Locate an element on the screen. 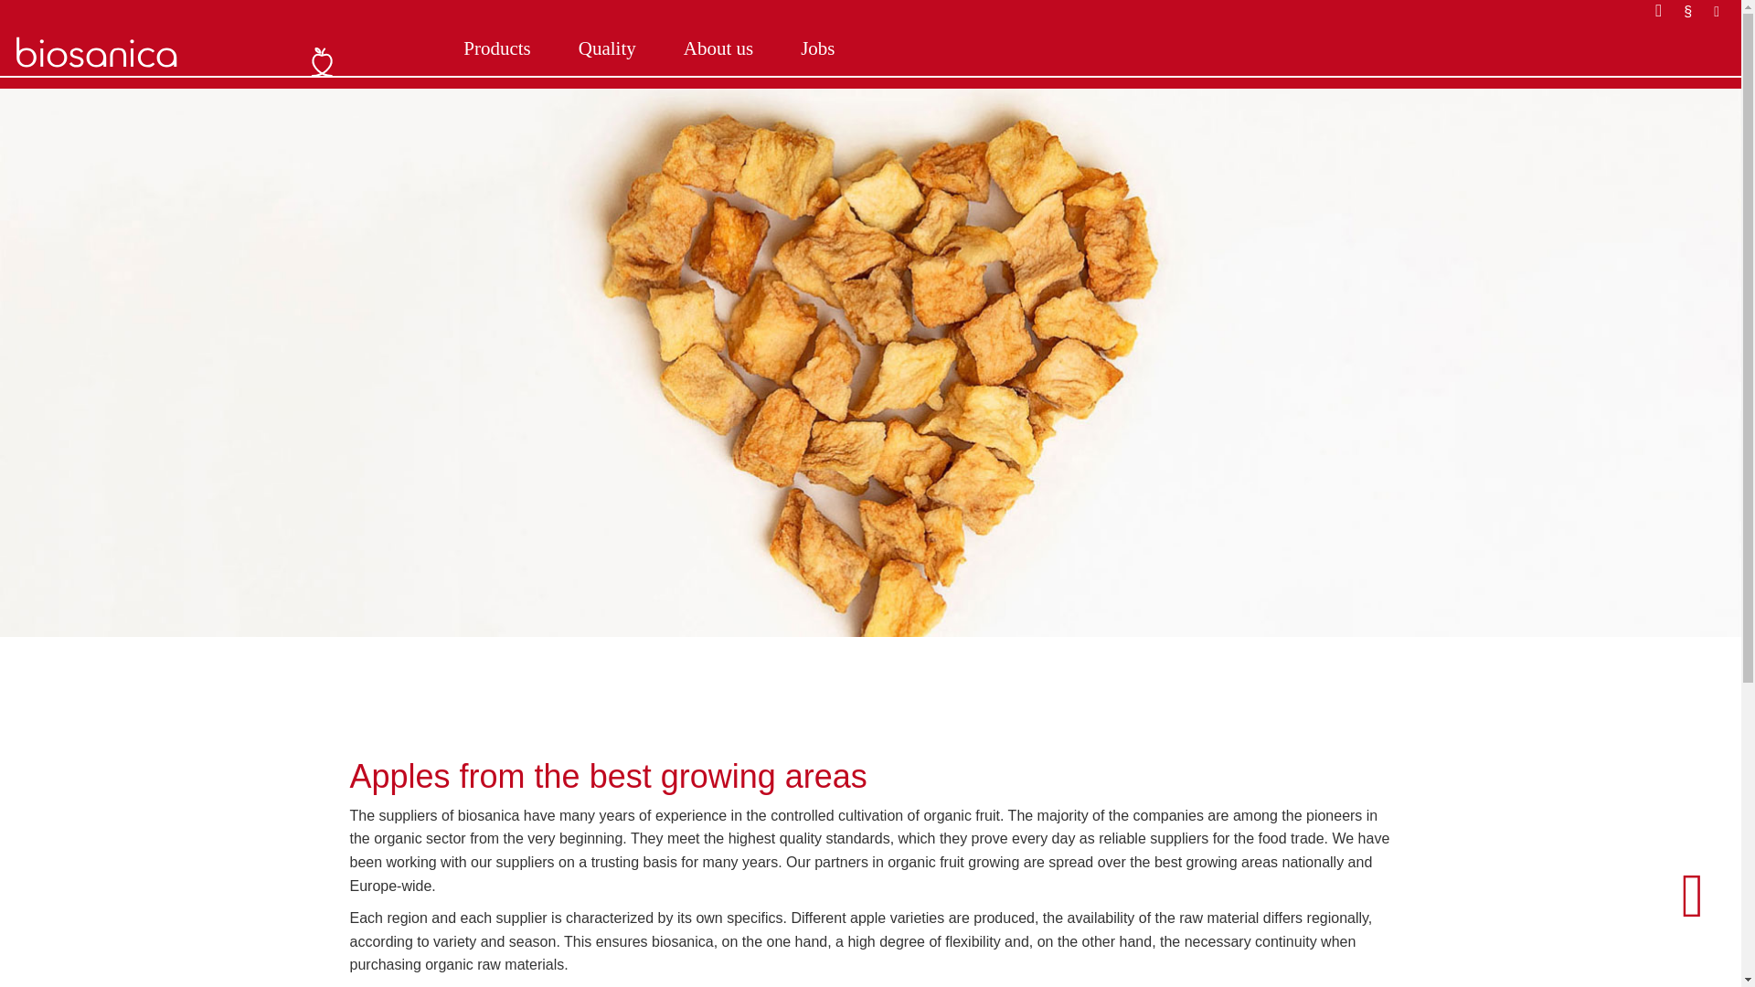 The image size is (1755, 987). Privacy Policy is located at coordinates (1724, 11).